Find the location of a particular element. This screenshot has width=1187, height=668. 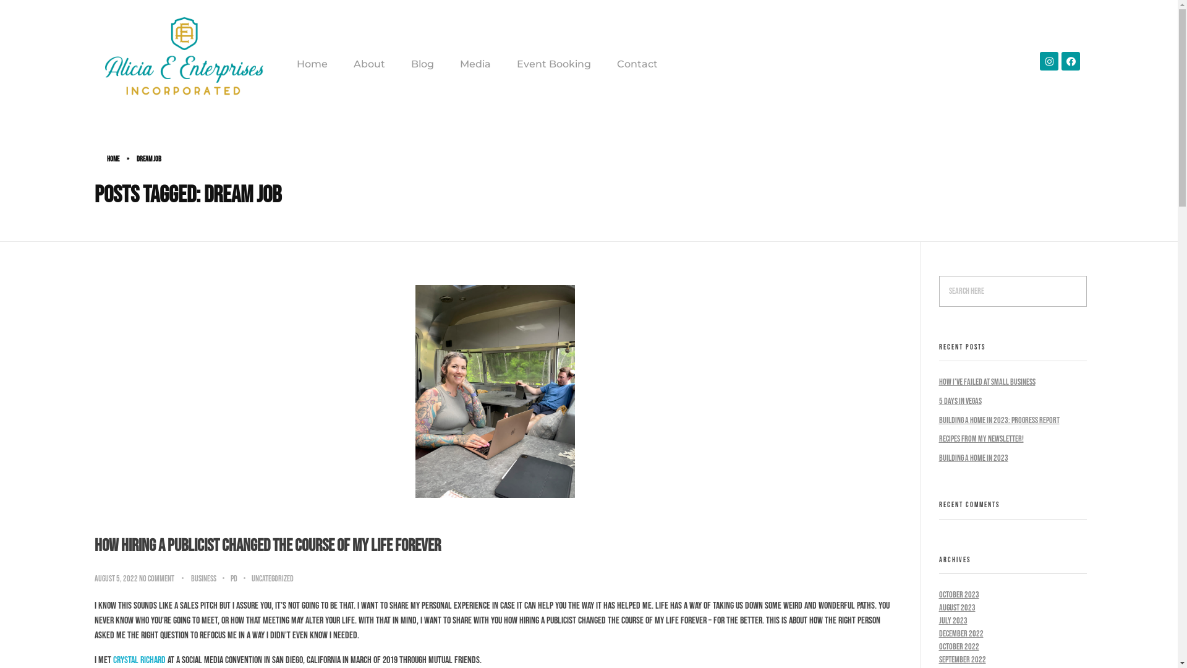

Search is located at coordinates (27, 11).